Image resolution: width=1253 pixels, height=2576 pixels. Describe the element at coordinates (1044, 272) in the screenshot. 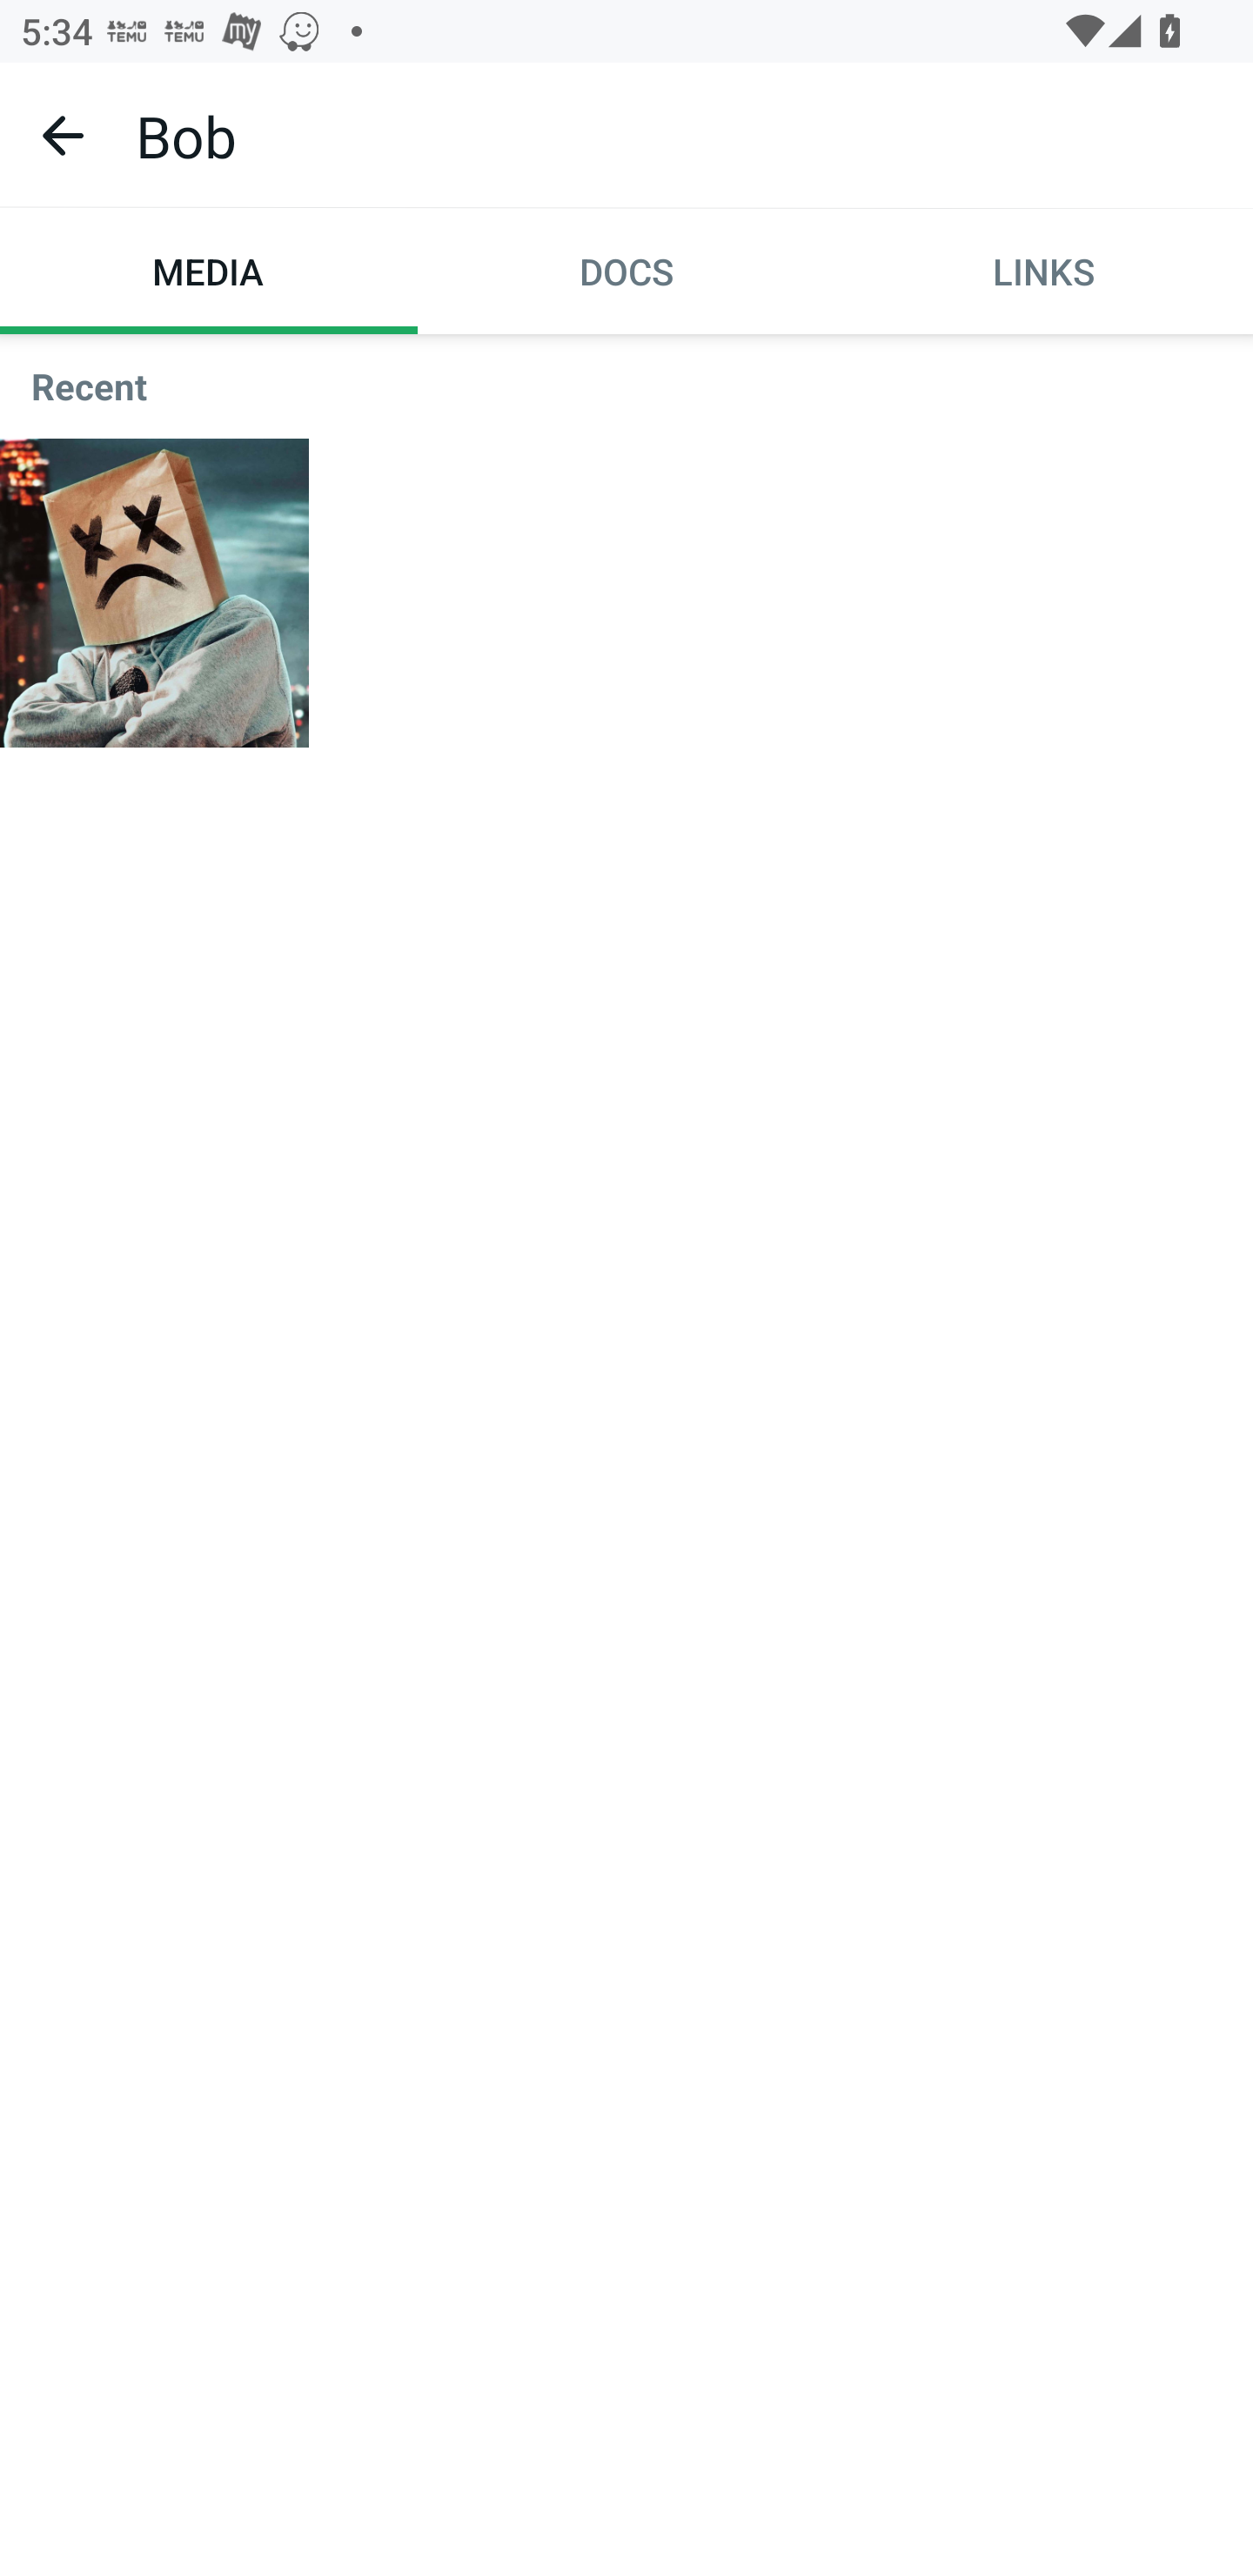

I see `Links LINKS` at that location.